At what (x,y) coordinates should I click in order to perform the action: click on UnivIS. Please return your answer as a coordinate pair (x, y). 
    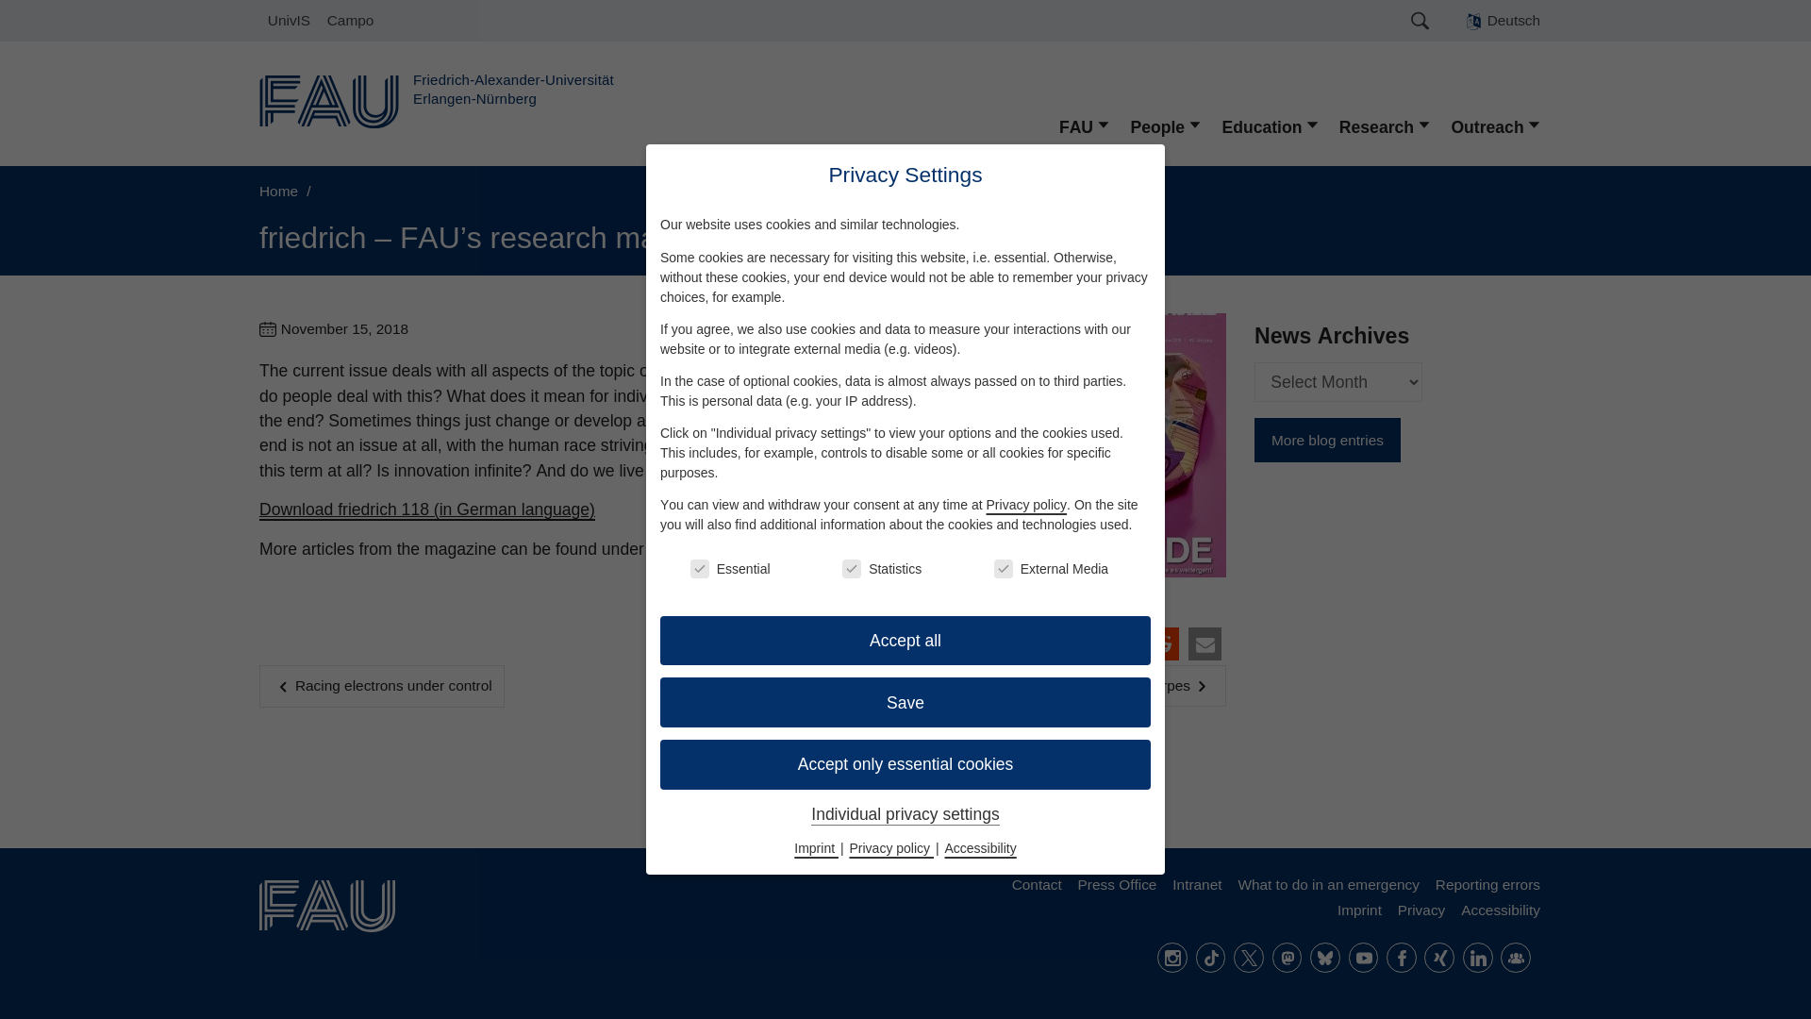
    Looking at the image, I should click on (289, 21).